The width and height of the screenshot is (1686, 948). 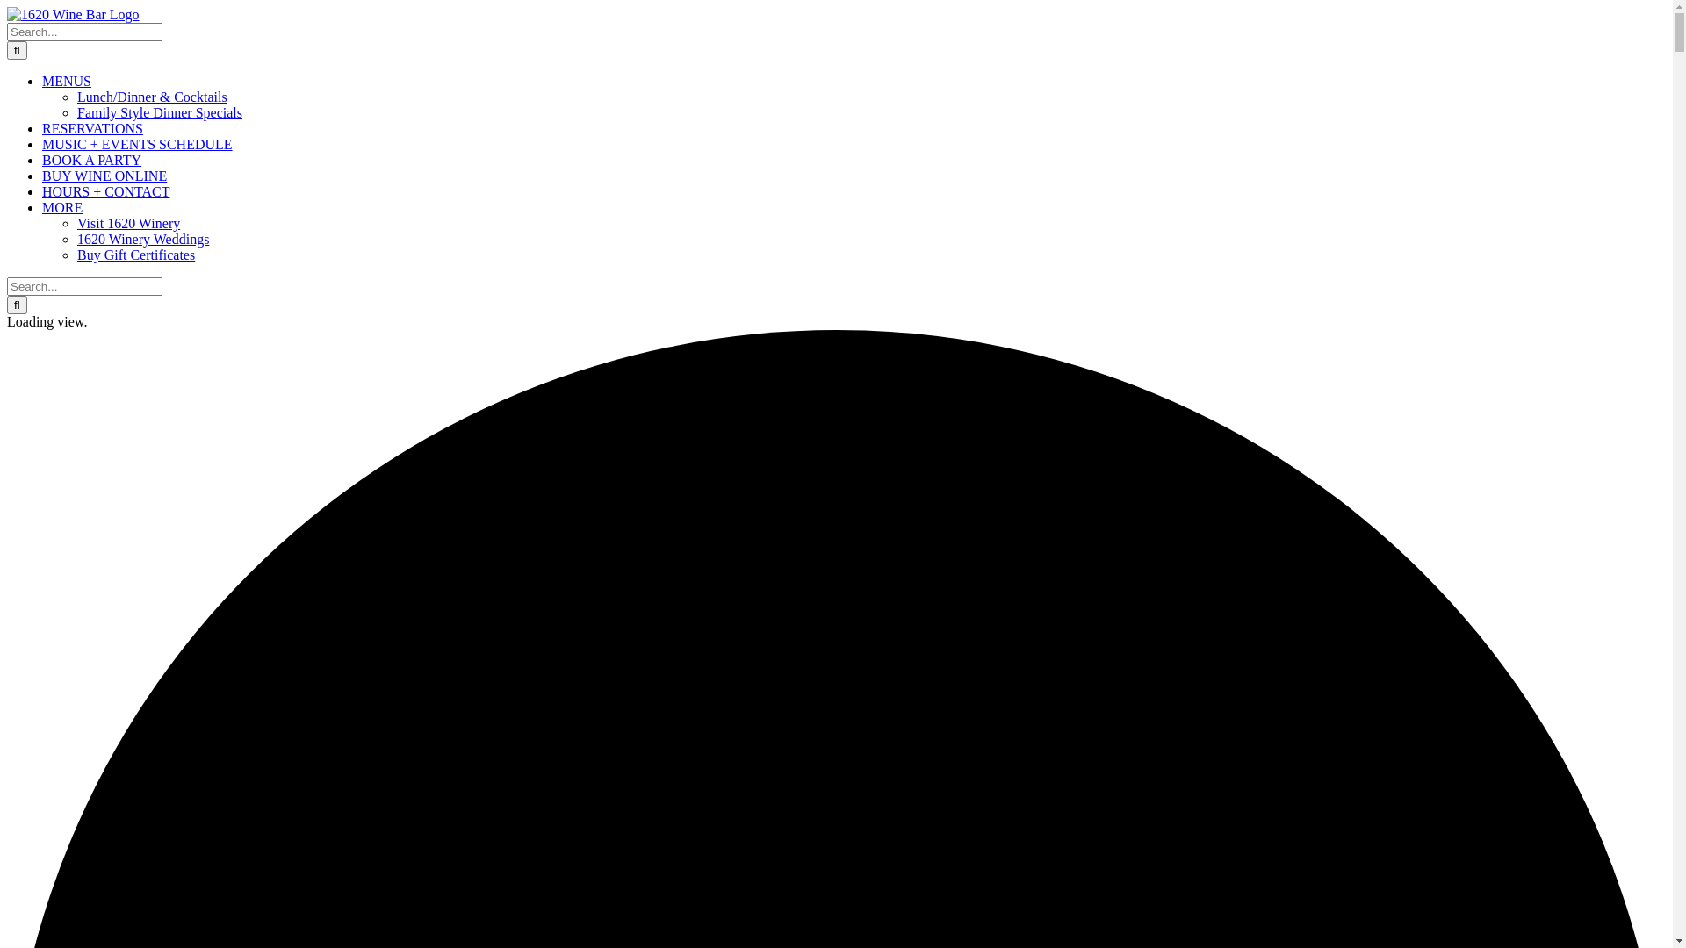 I want to click on RESERVATIONS, so click(x=93, y=128).